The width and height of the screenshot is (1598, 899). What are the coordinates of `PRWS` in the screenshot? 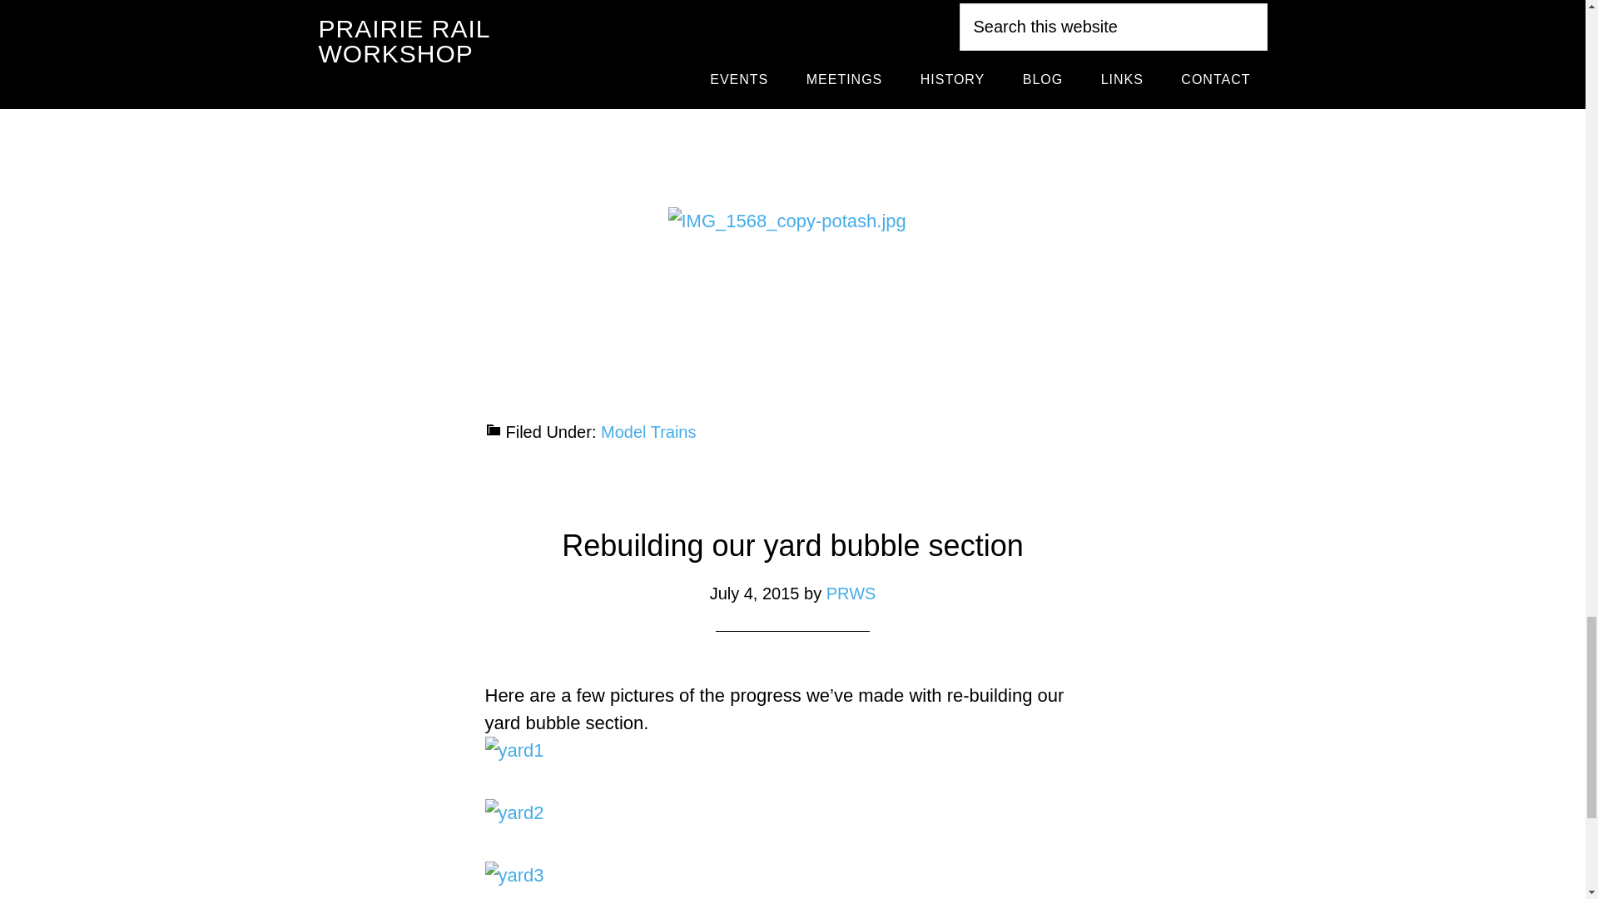 It's located at (851, 593).